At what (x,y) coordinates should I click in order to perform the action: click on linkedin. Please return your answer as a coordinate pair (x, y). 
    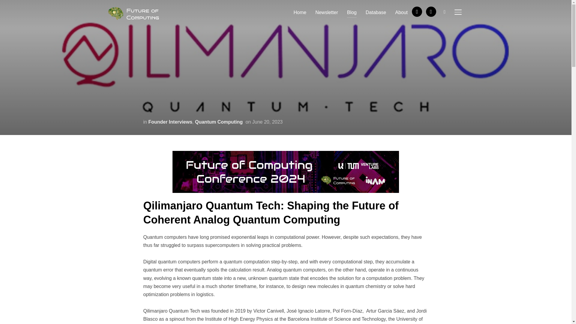
    Looking at the image, I should click on (417, 11).